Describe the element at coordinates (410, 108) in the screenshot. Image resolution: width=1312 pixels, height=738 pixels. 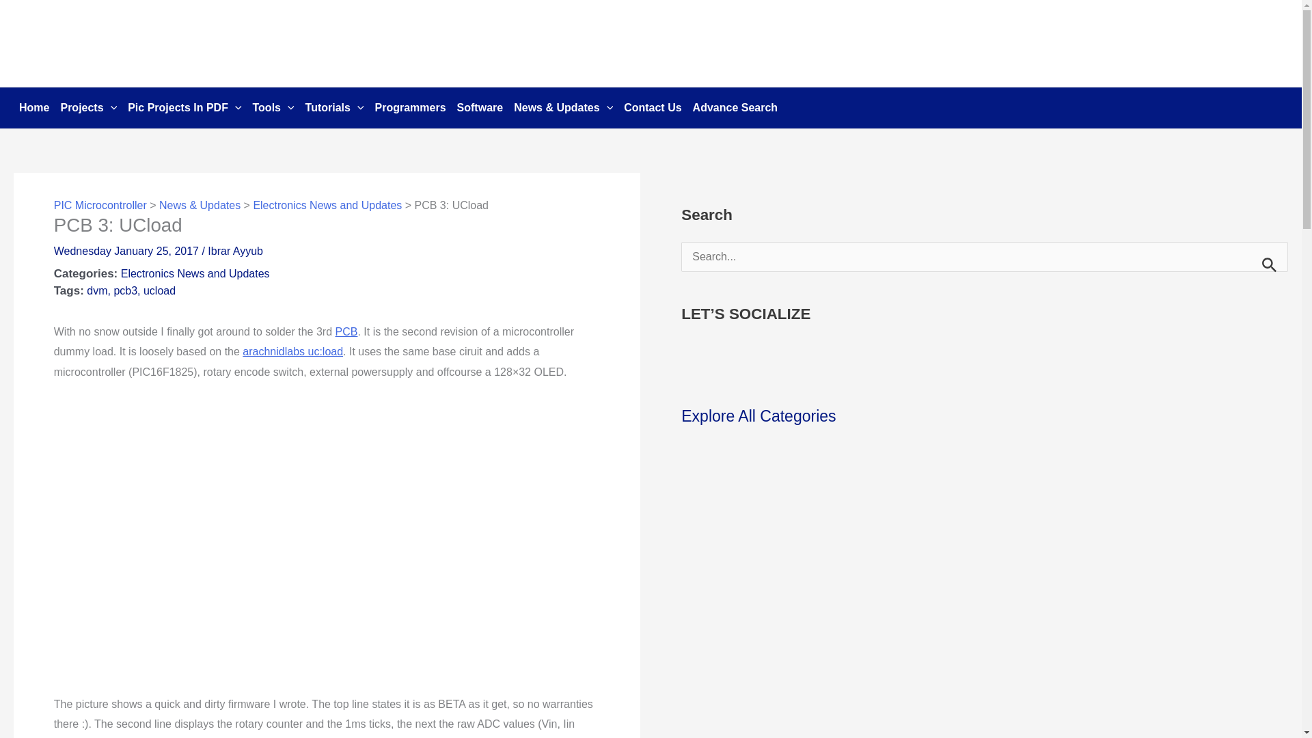
I see `Programmers` at that location.